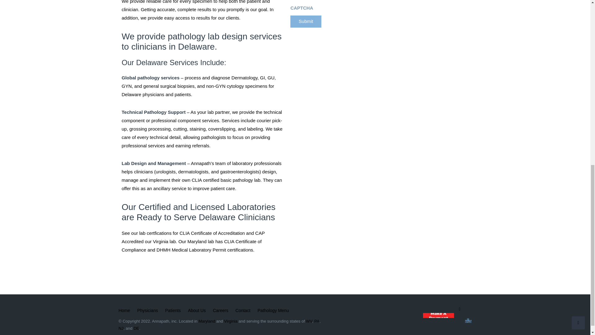  Describe the element at coordinates (306, 21) in the screenshot. I see `Submit` at that location.